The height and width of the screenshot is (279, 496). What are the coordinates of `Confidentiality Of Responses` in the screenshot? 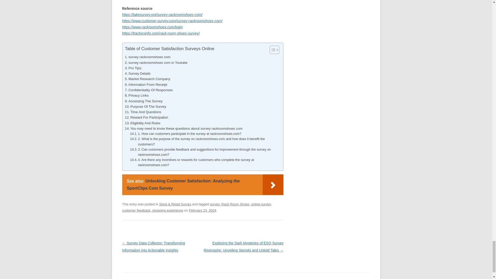 It's located at (149, 90).